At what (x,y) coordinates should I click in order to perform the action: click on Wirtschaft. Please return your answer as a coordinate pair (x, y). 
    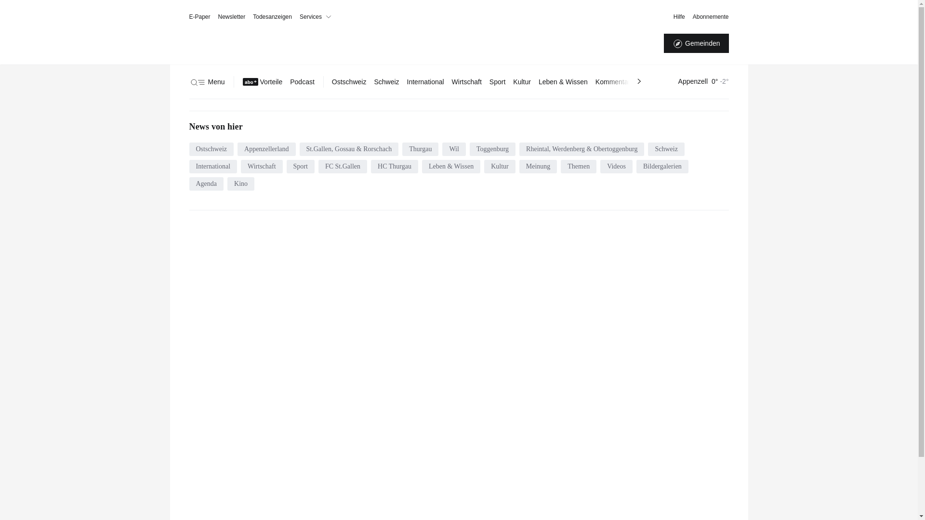
    Looking at the image, I should click on (467, 82).